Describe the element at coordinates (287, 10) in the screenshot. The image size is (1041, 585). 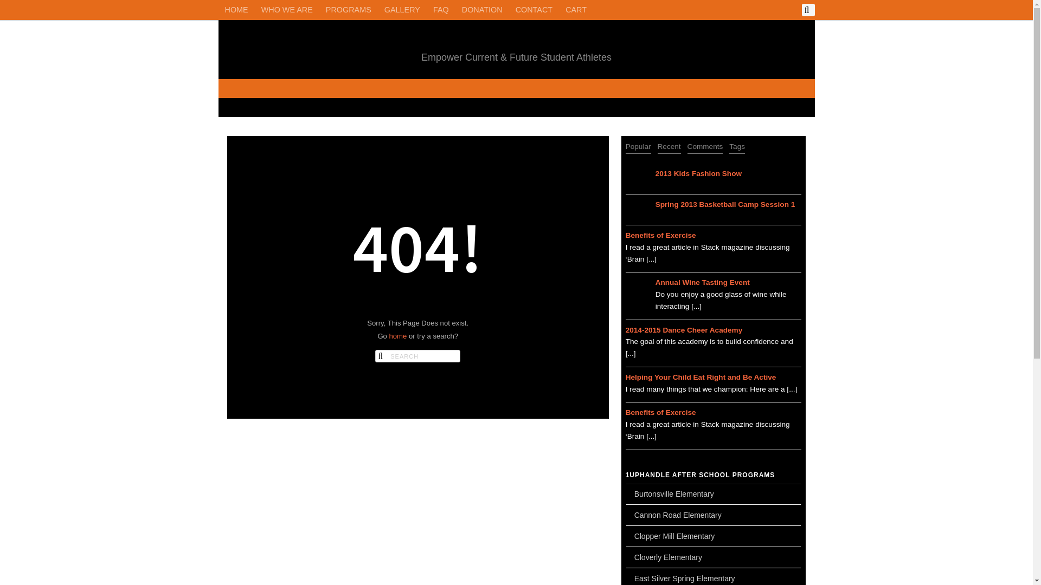
I see `WHO WE ARE` at that location.